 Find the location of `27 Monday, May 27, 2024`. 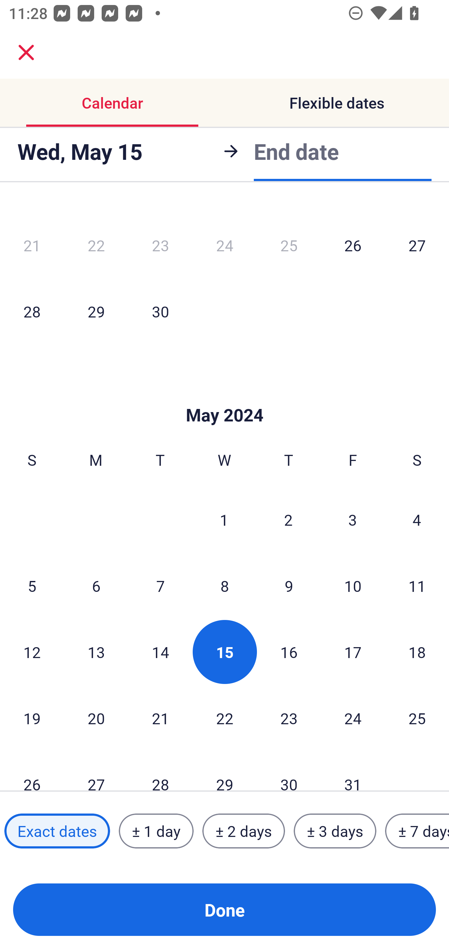

27 Monday, May 27, 2024 is located at coordinates (96, 771).